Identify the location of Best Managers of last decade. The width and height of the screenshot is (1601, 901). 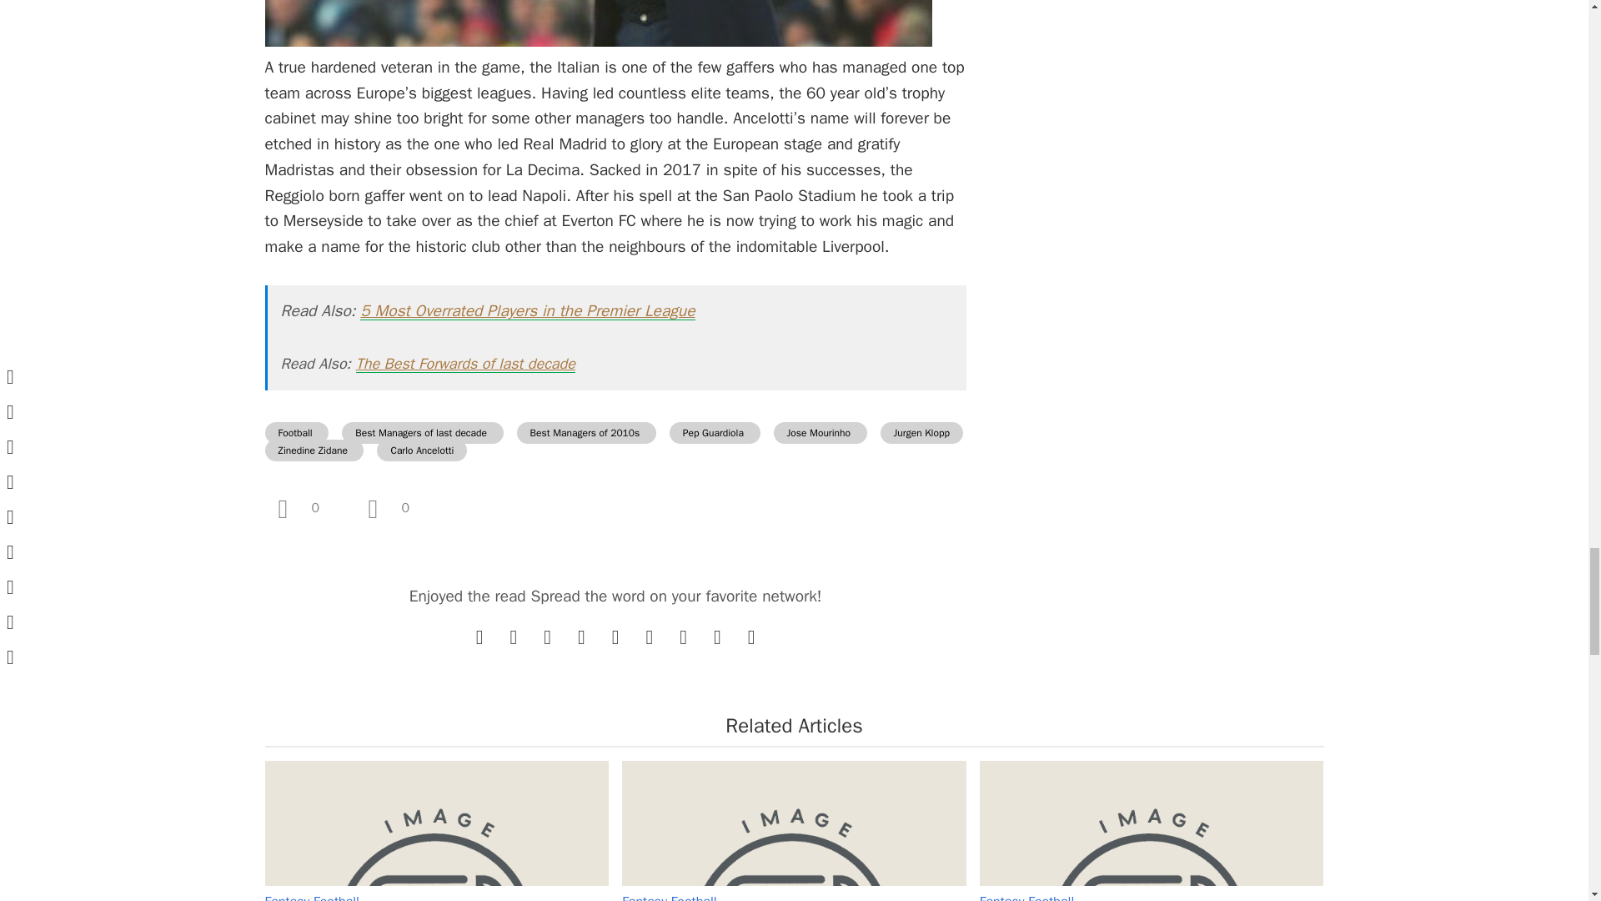
(422, 433).